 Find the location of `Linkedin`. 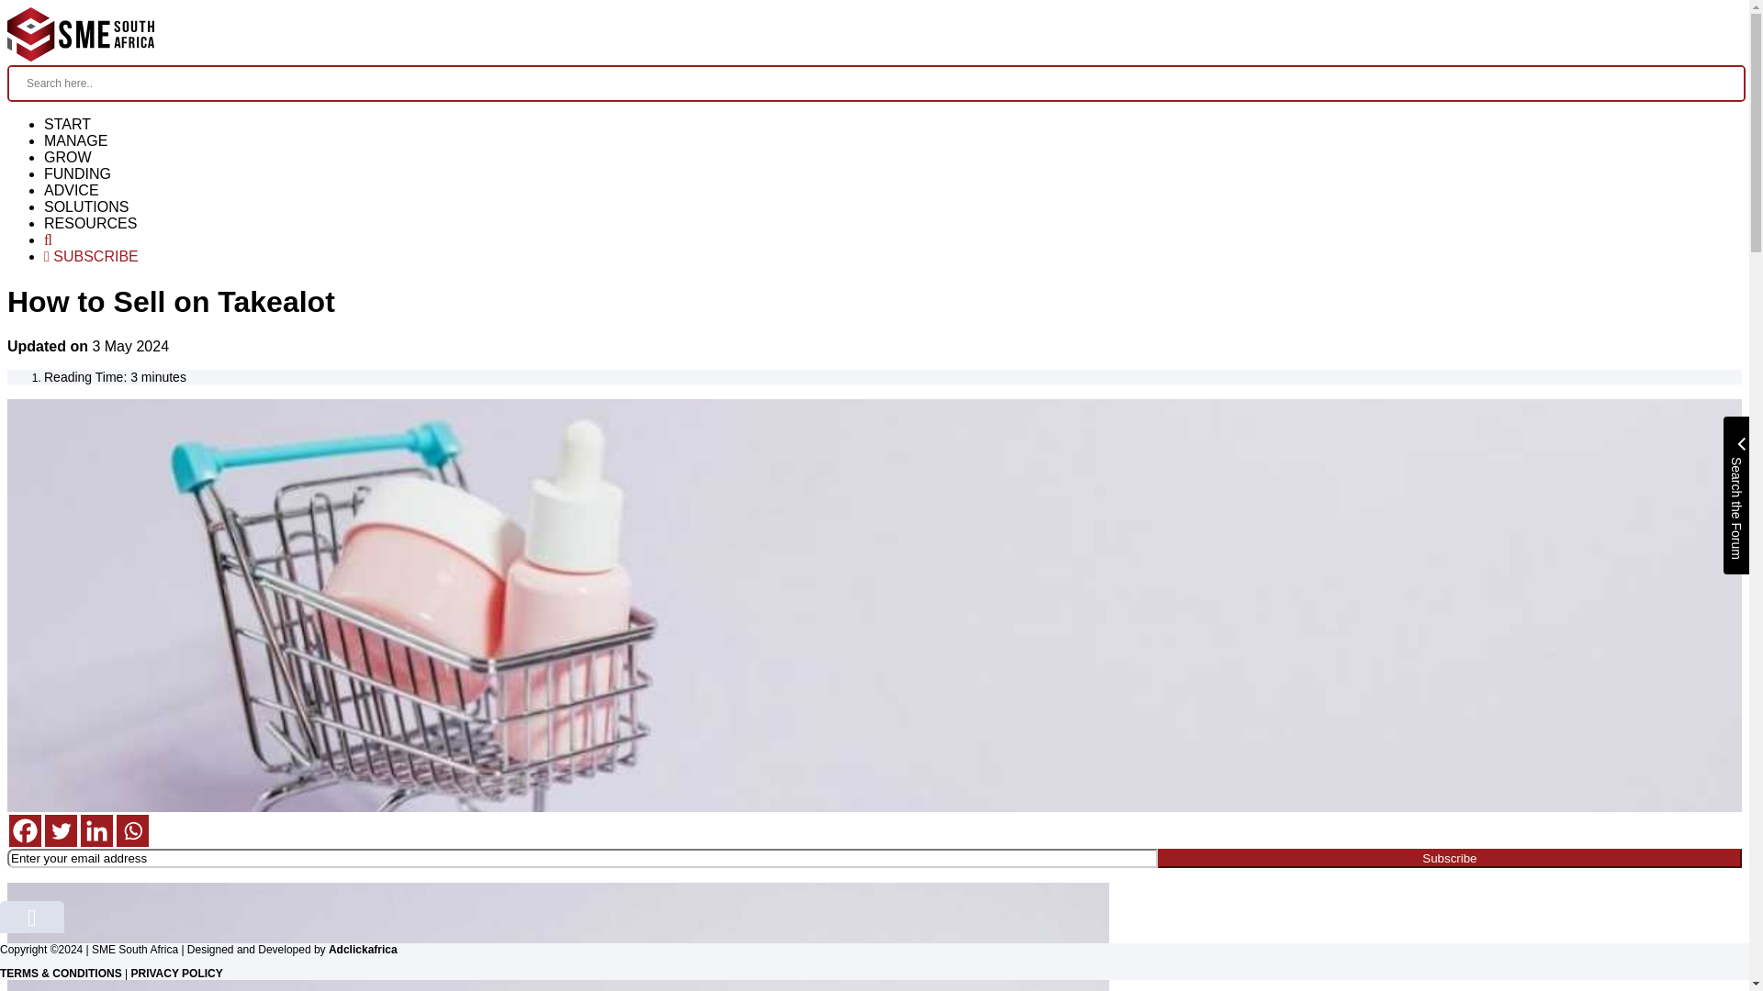

Linkedin is located at coordinates (96, 830).